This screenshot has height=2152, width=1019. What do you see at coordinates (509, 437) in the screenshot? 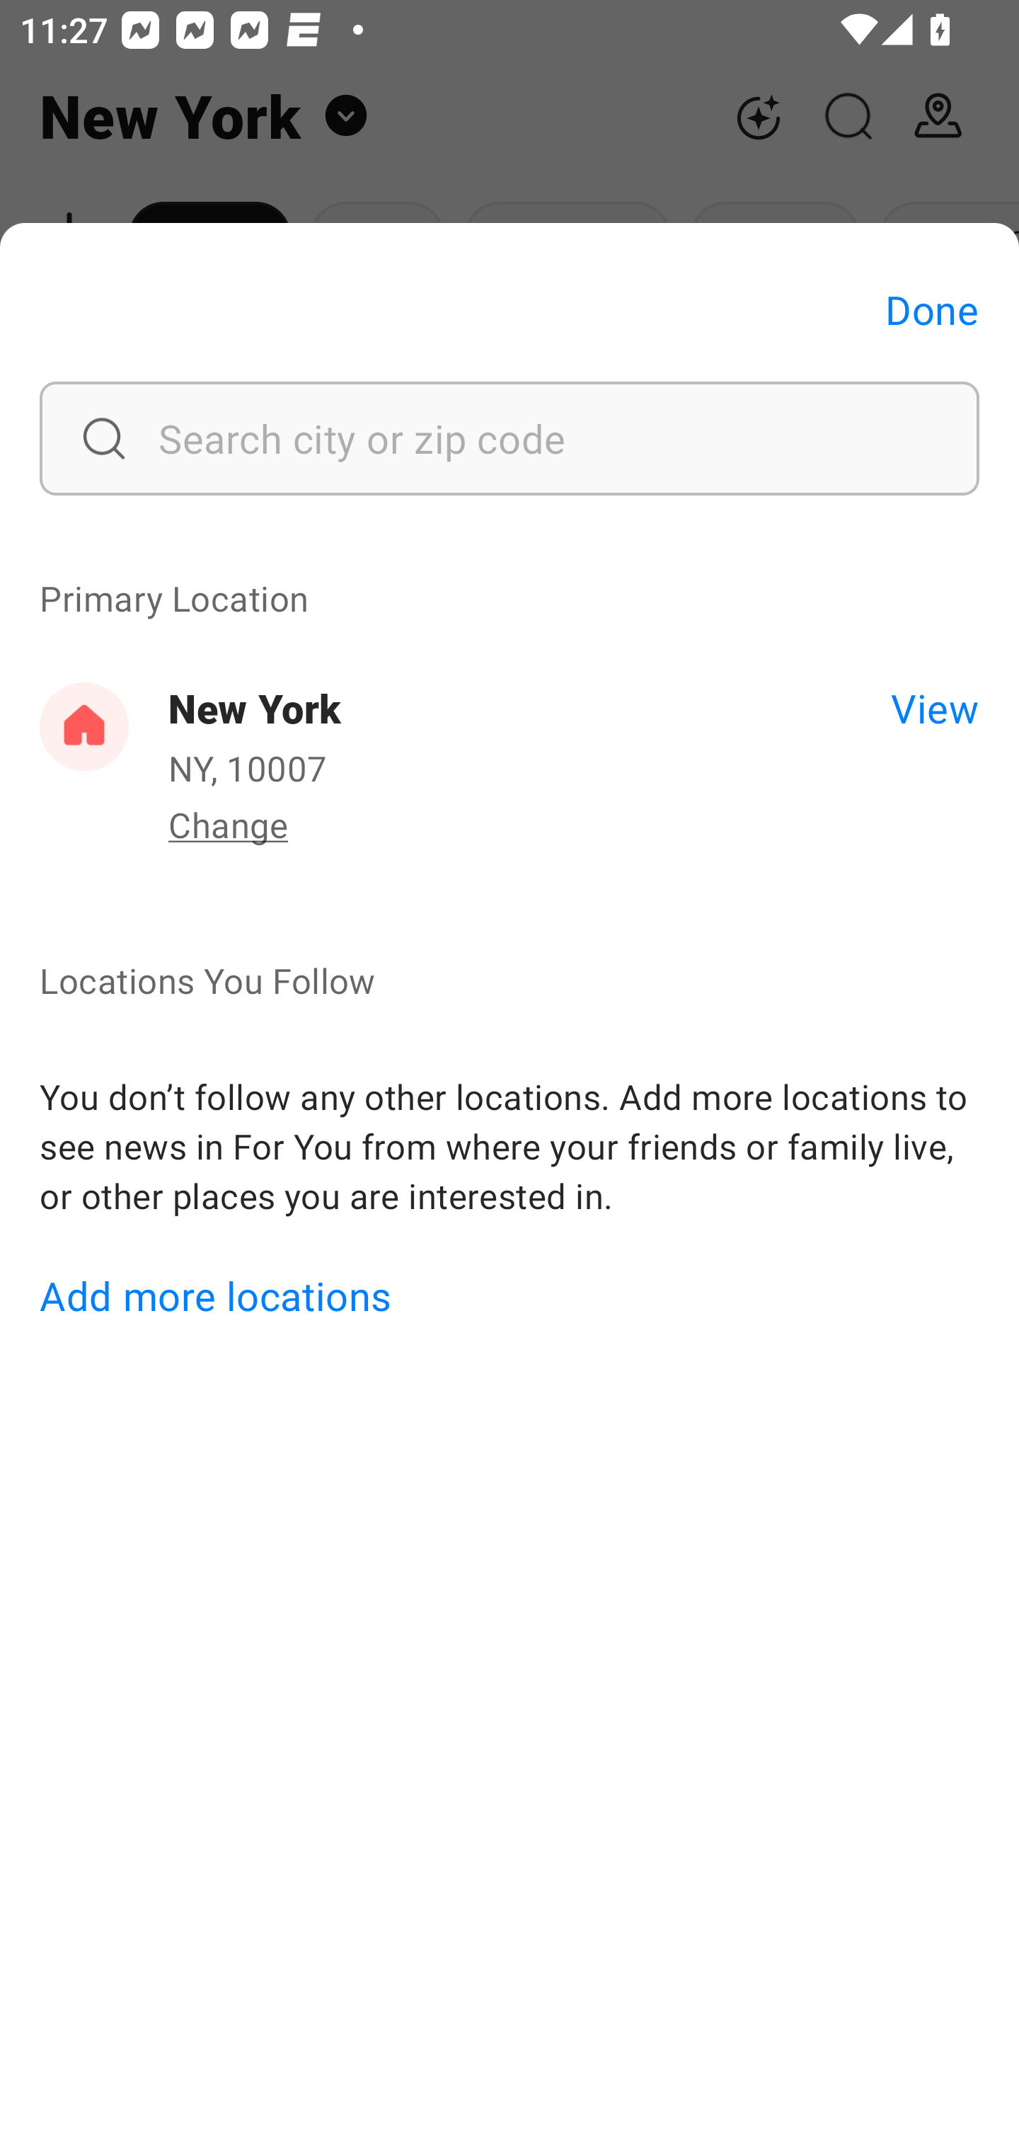
I see `Search city or zip code` at bounding box center [509, 437].